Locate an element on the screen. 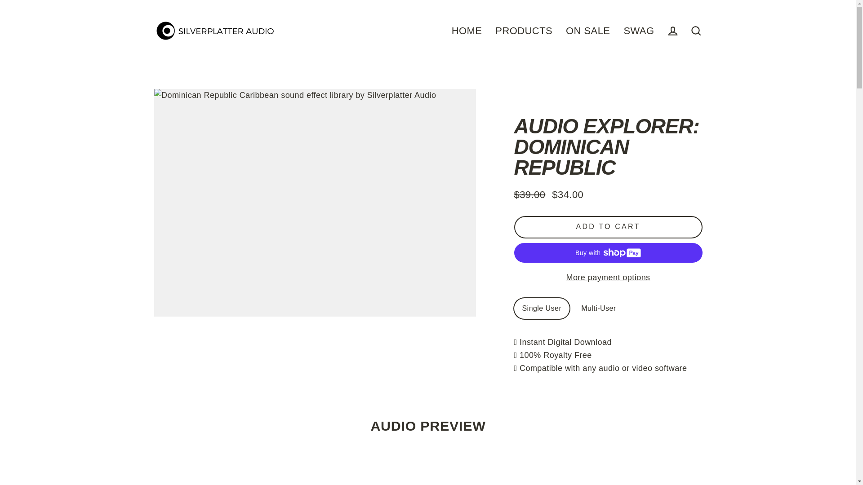 The width and height of the screenshot is (863, 485). Search is located at coordinates (696, 31).